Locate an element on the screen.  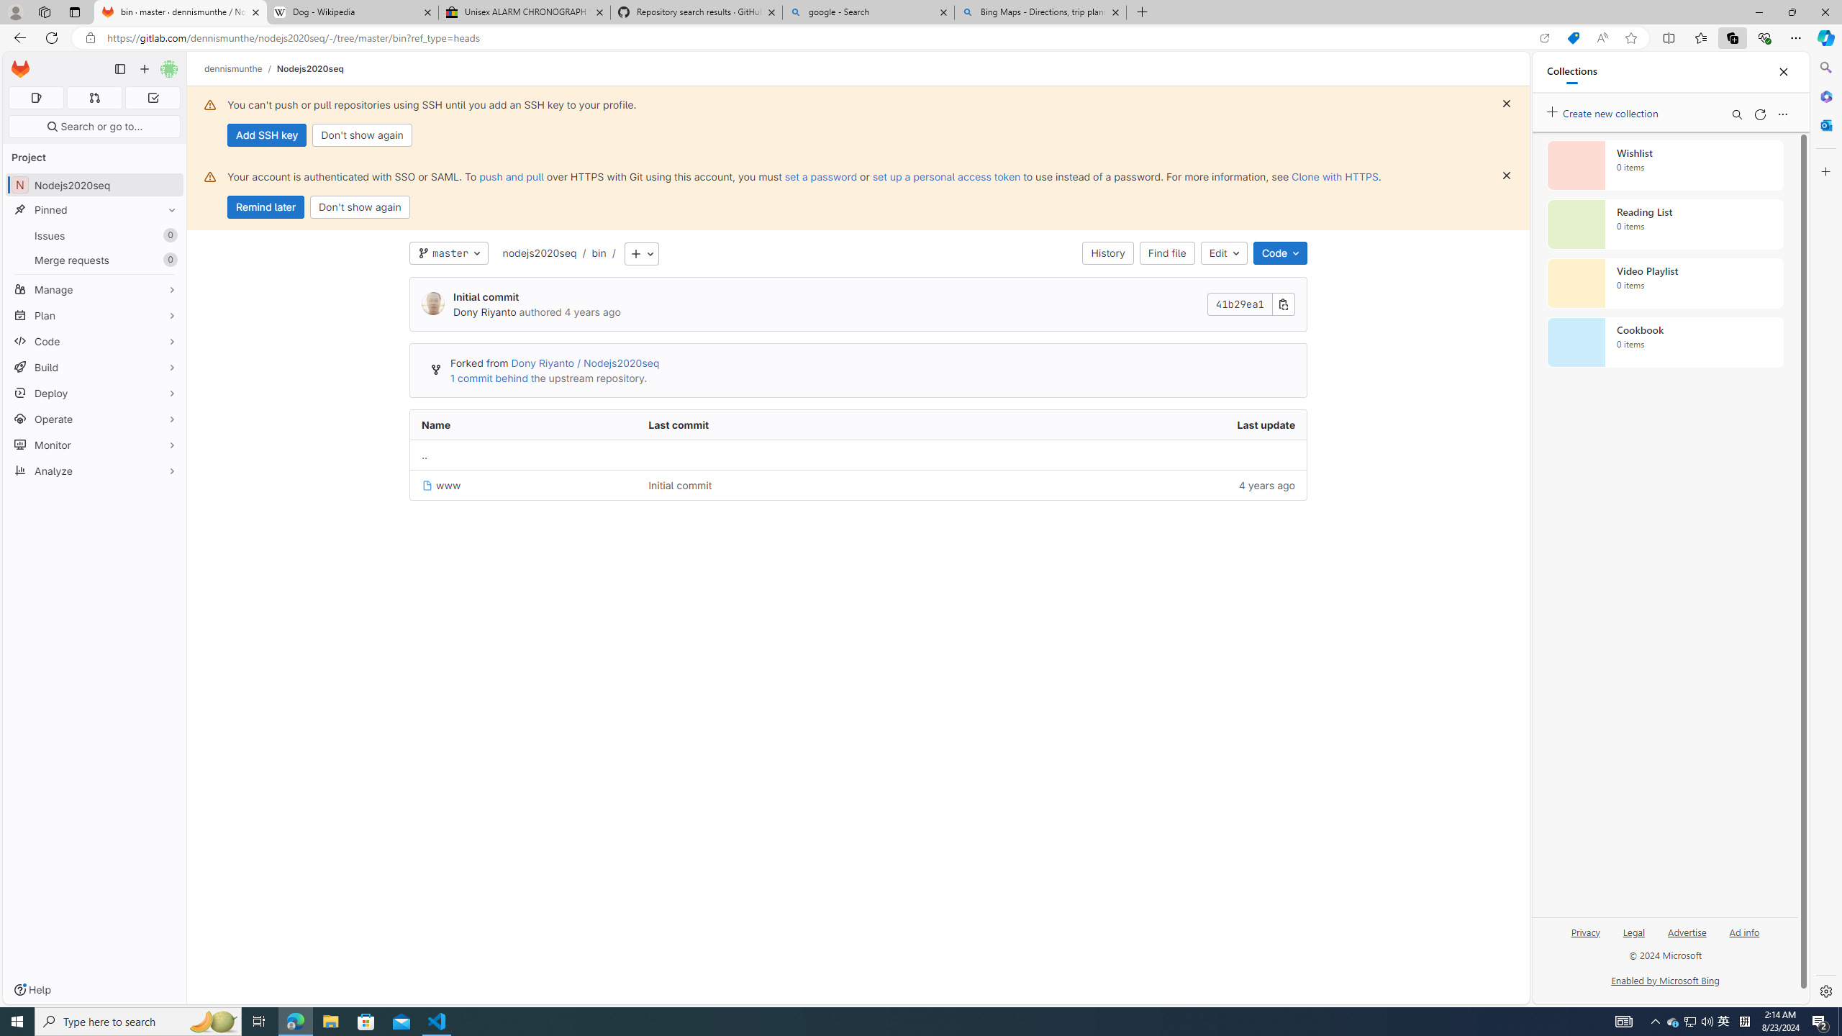
Create new collection is located at coordinates (1605, 111).